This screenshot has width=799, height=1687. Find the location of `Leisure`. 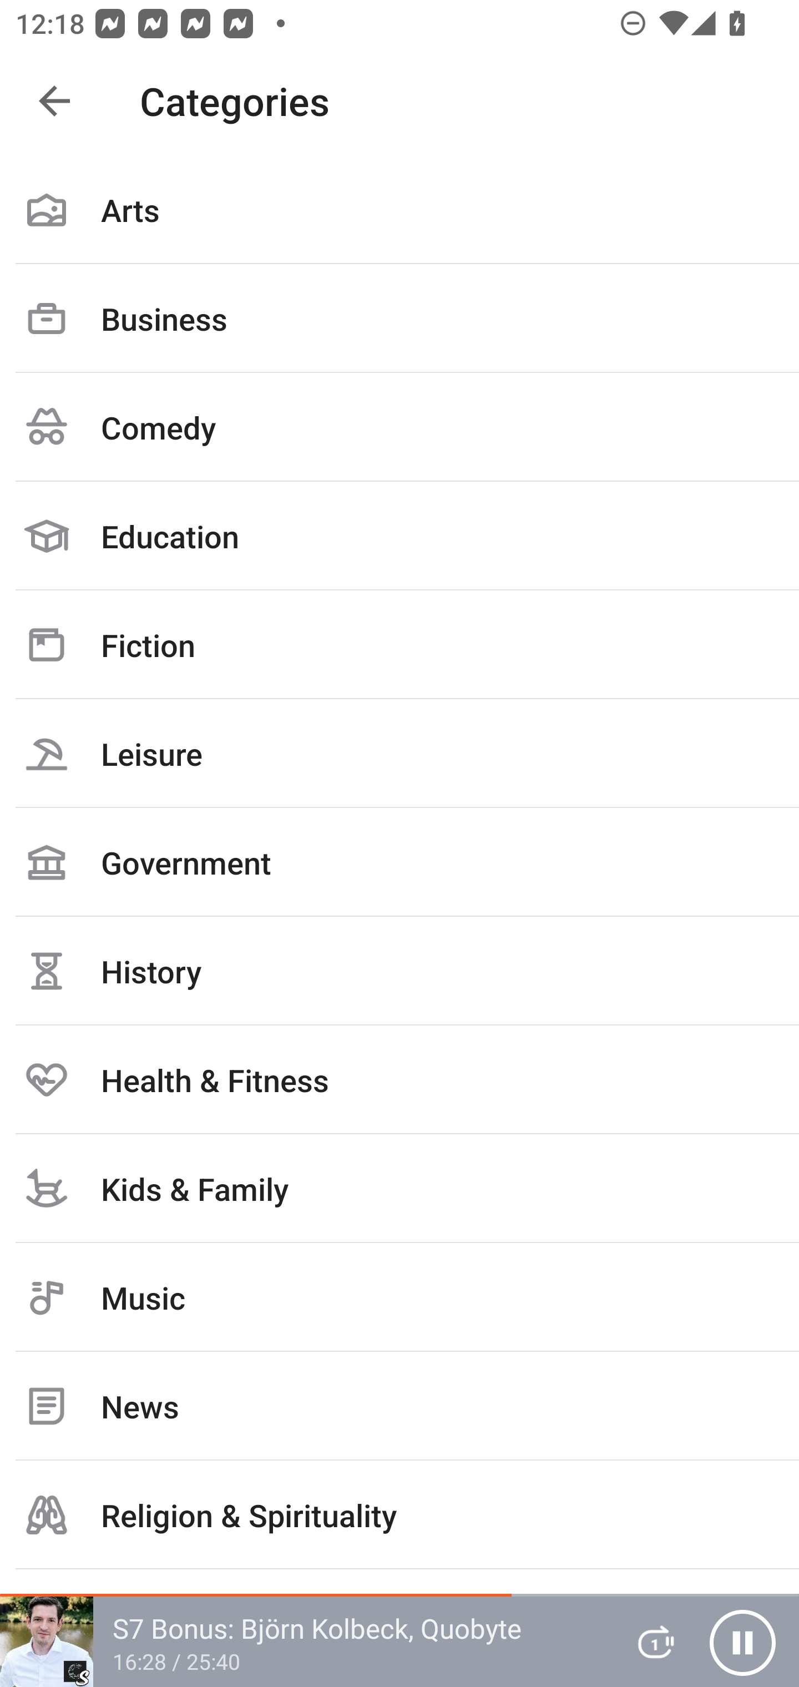

Leisure is located at coordinates (399, 753).